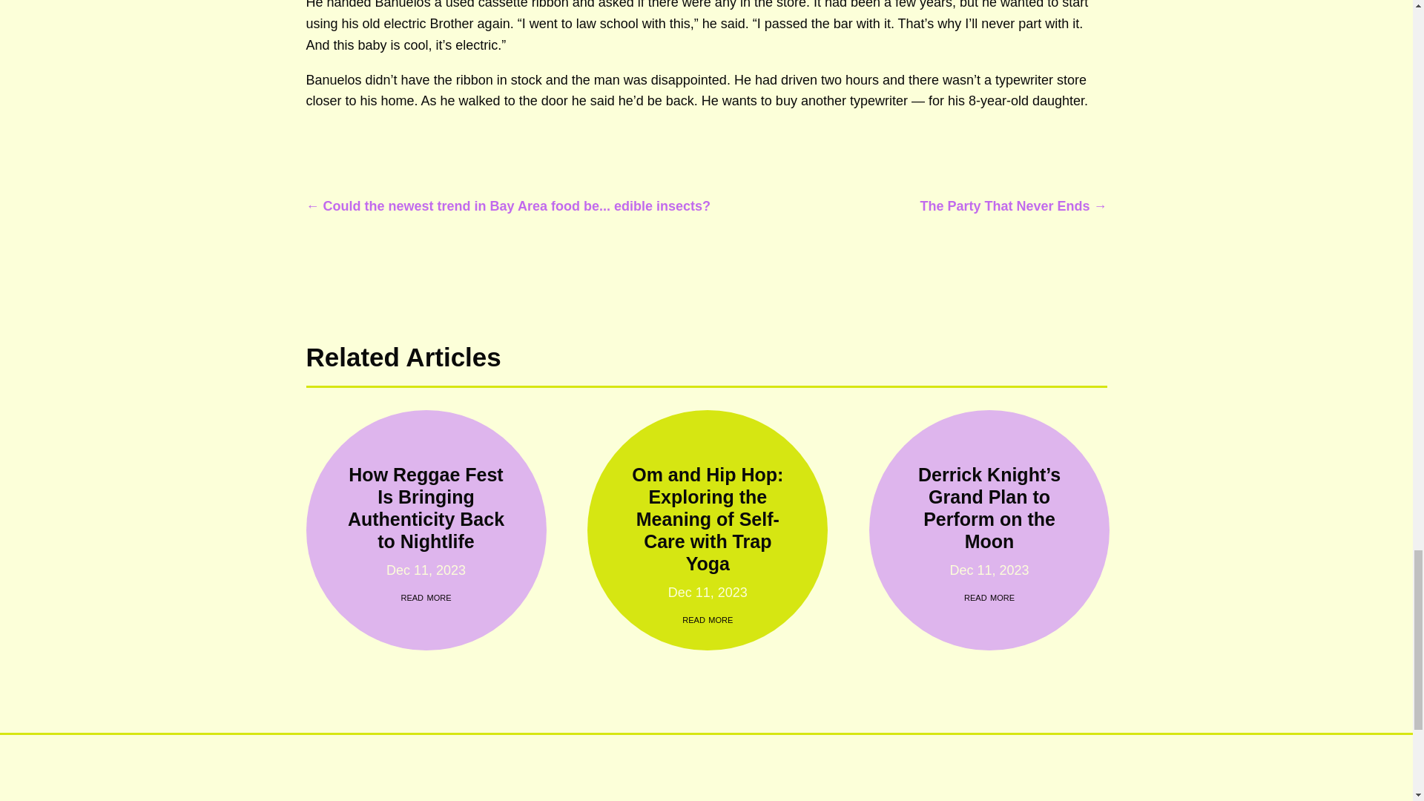  Describe the element at coordinates (426, 508) in the screenshot. I see `How Reggae Fest Is Bringing Authenticity Back to Nightlife` at that location.